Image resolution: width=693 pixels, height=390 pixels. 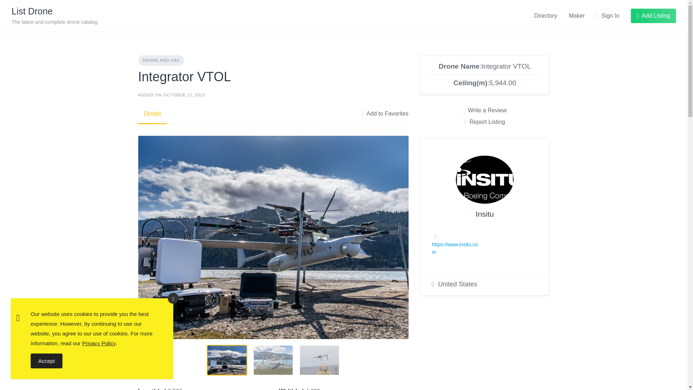 I want to click on Directory, so click(x=546, y=16).